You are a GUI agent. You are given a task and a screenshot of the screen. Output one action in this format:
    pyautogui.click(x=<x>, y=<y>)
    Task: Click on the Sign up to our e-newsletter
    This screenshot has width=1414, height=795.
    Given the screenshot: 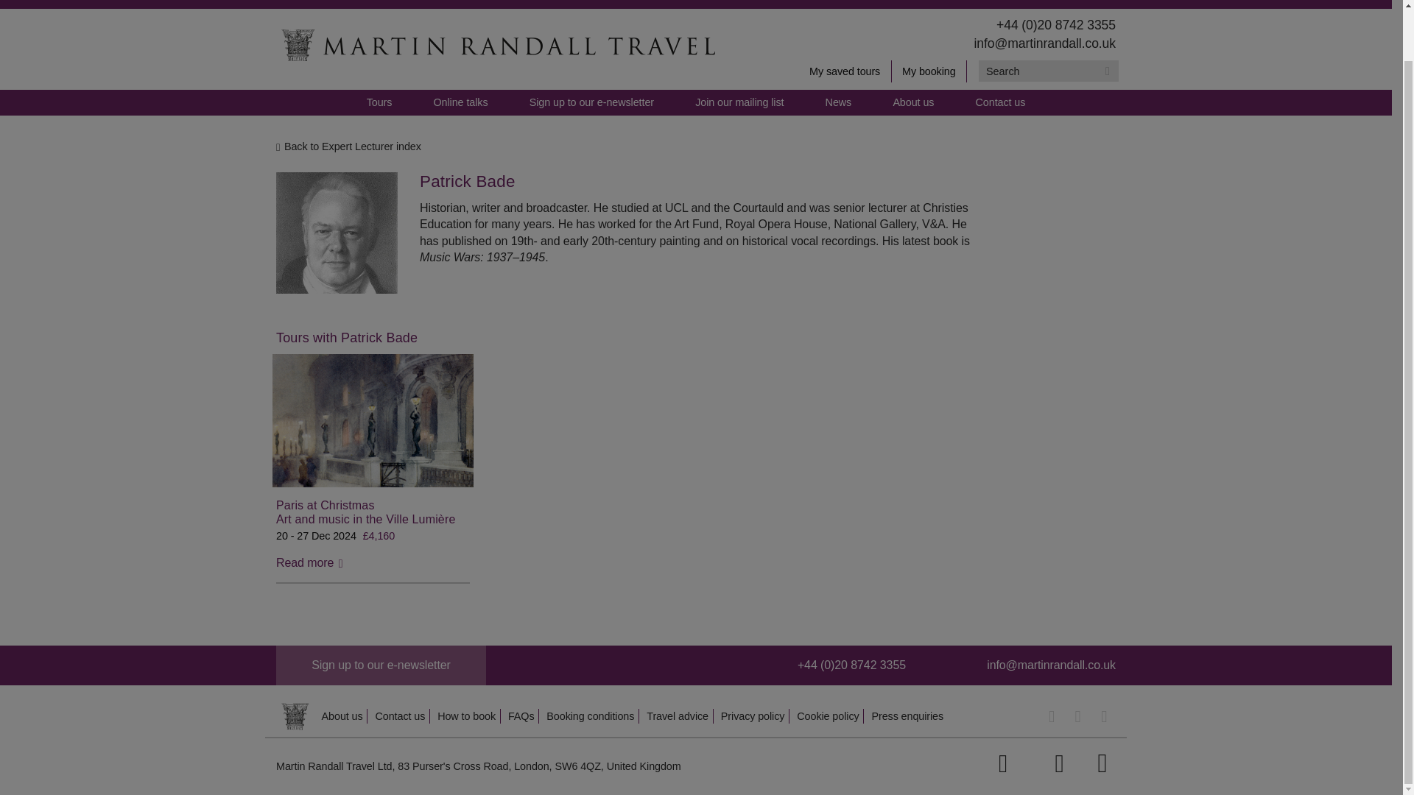 What is the action you would take?
    pyautogui.click(x=591, y=102)
    